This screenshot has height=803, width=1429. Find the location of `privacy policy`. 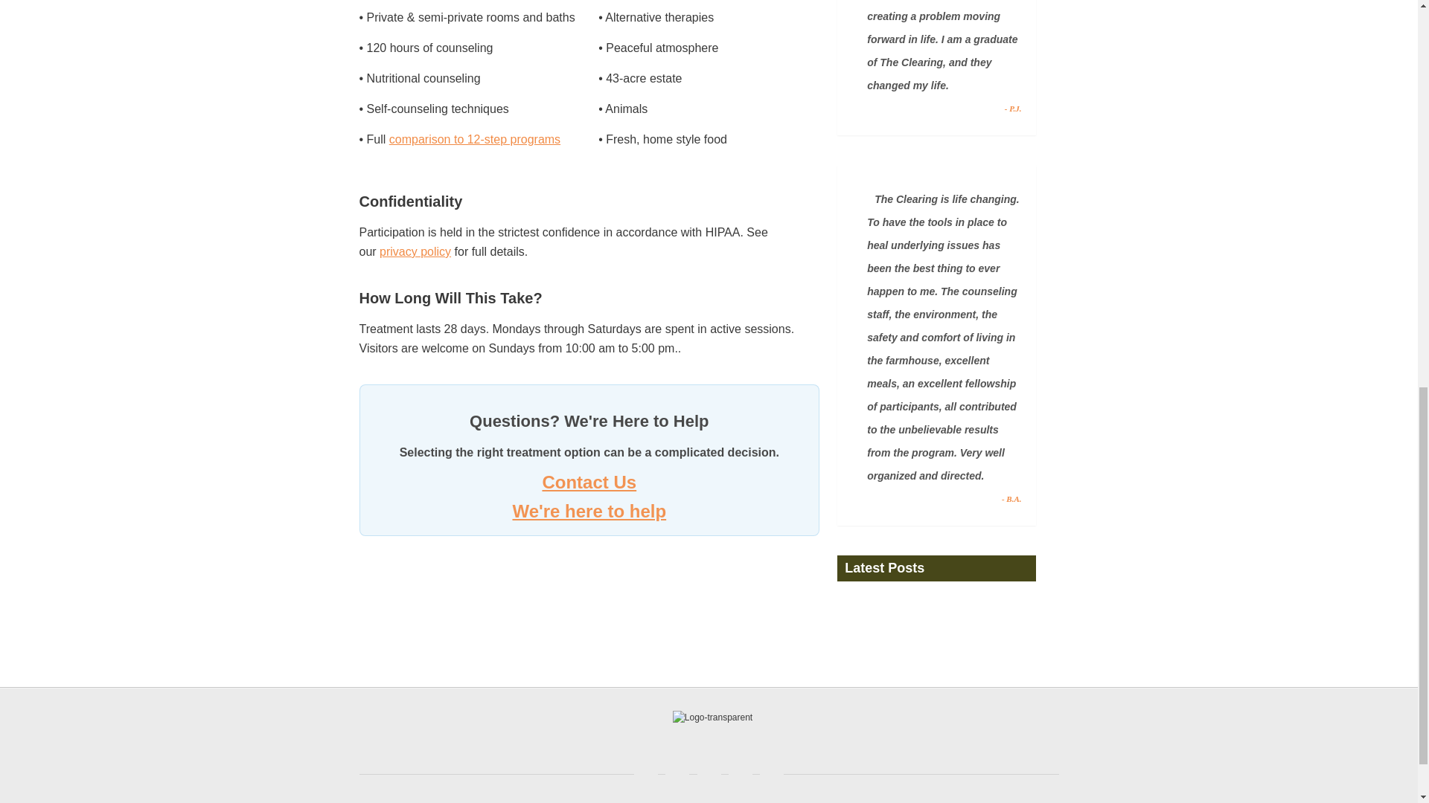

privacy policy is located at coordinates (415, 251).